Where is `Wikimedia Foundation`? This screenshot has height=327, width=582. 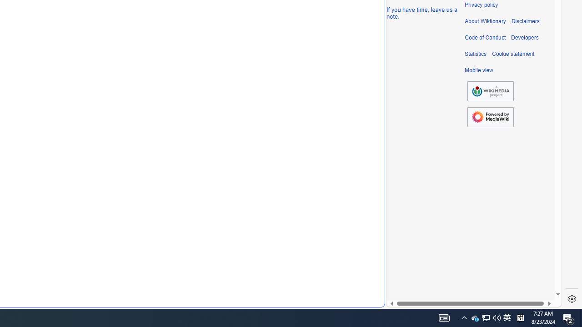 Wikimedia Foundation is located at coordinates (490, 91).